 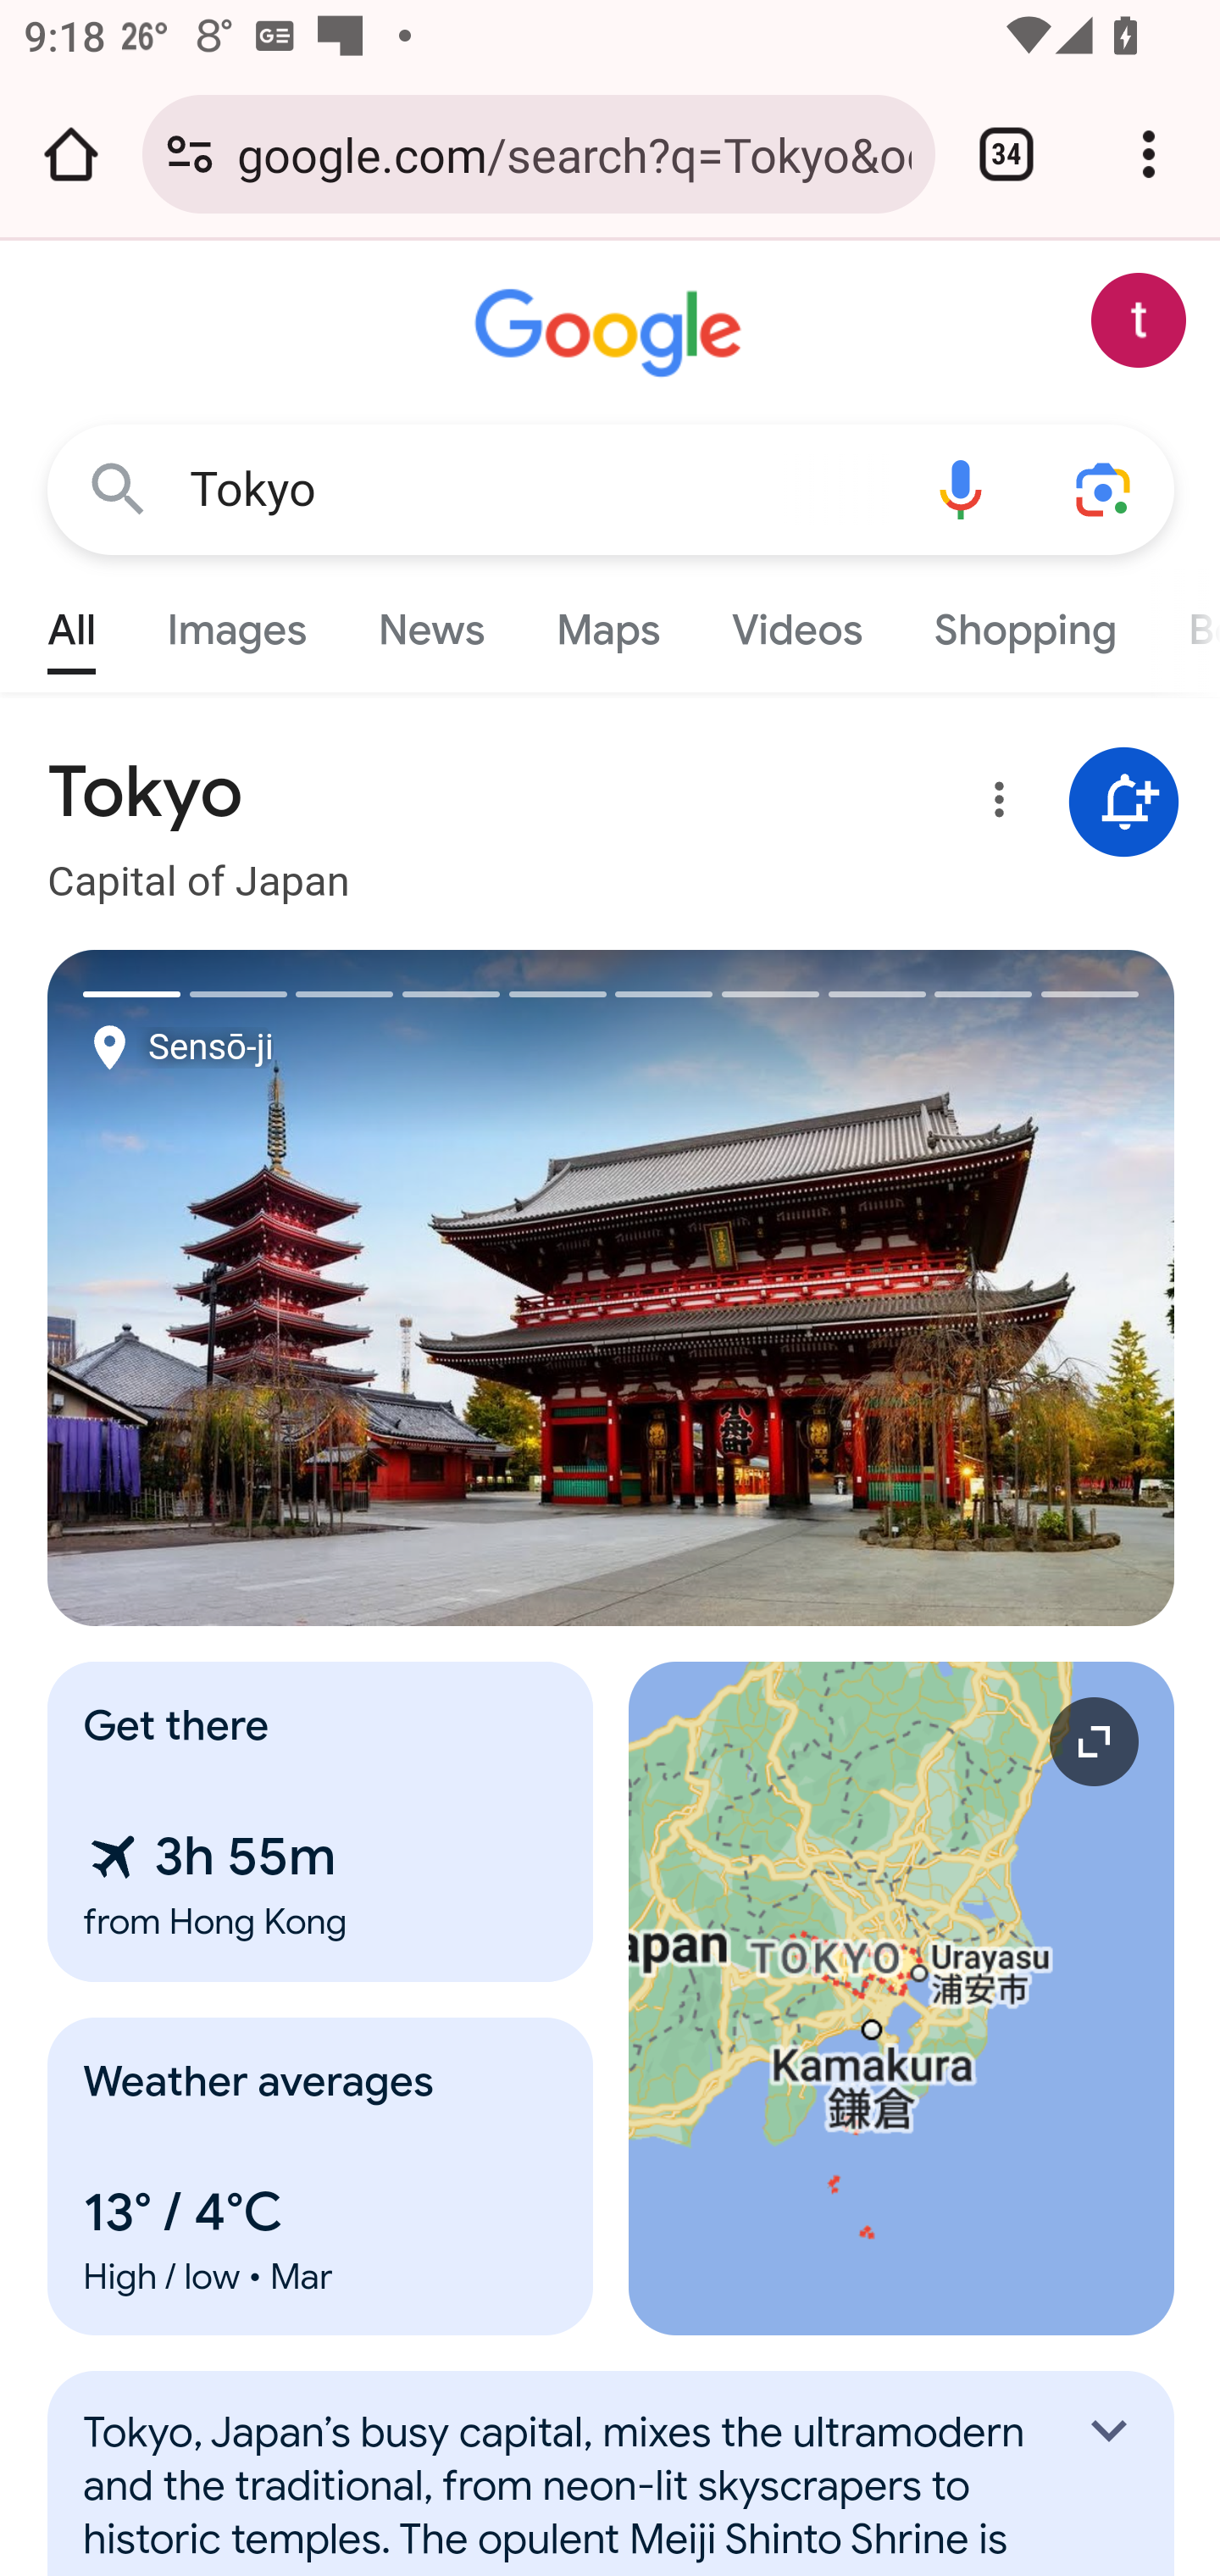 I want to click on Switch or close tabs, so click(x=1006, y=154).